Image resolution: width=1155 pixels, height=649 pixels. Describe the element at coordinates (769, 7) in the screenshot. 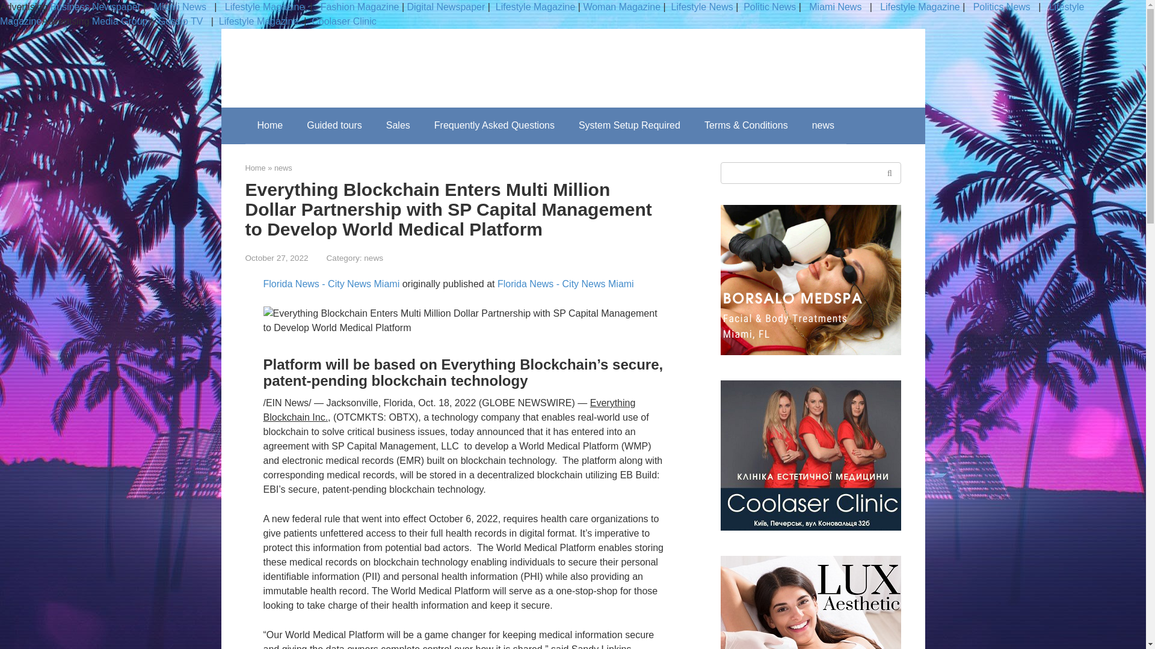

I see `Politic News` at that location.